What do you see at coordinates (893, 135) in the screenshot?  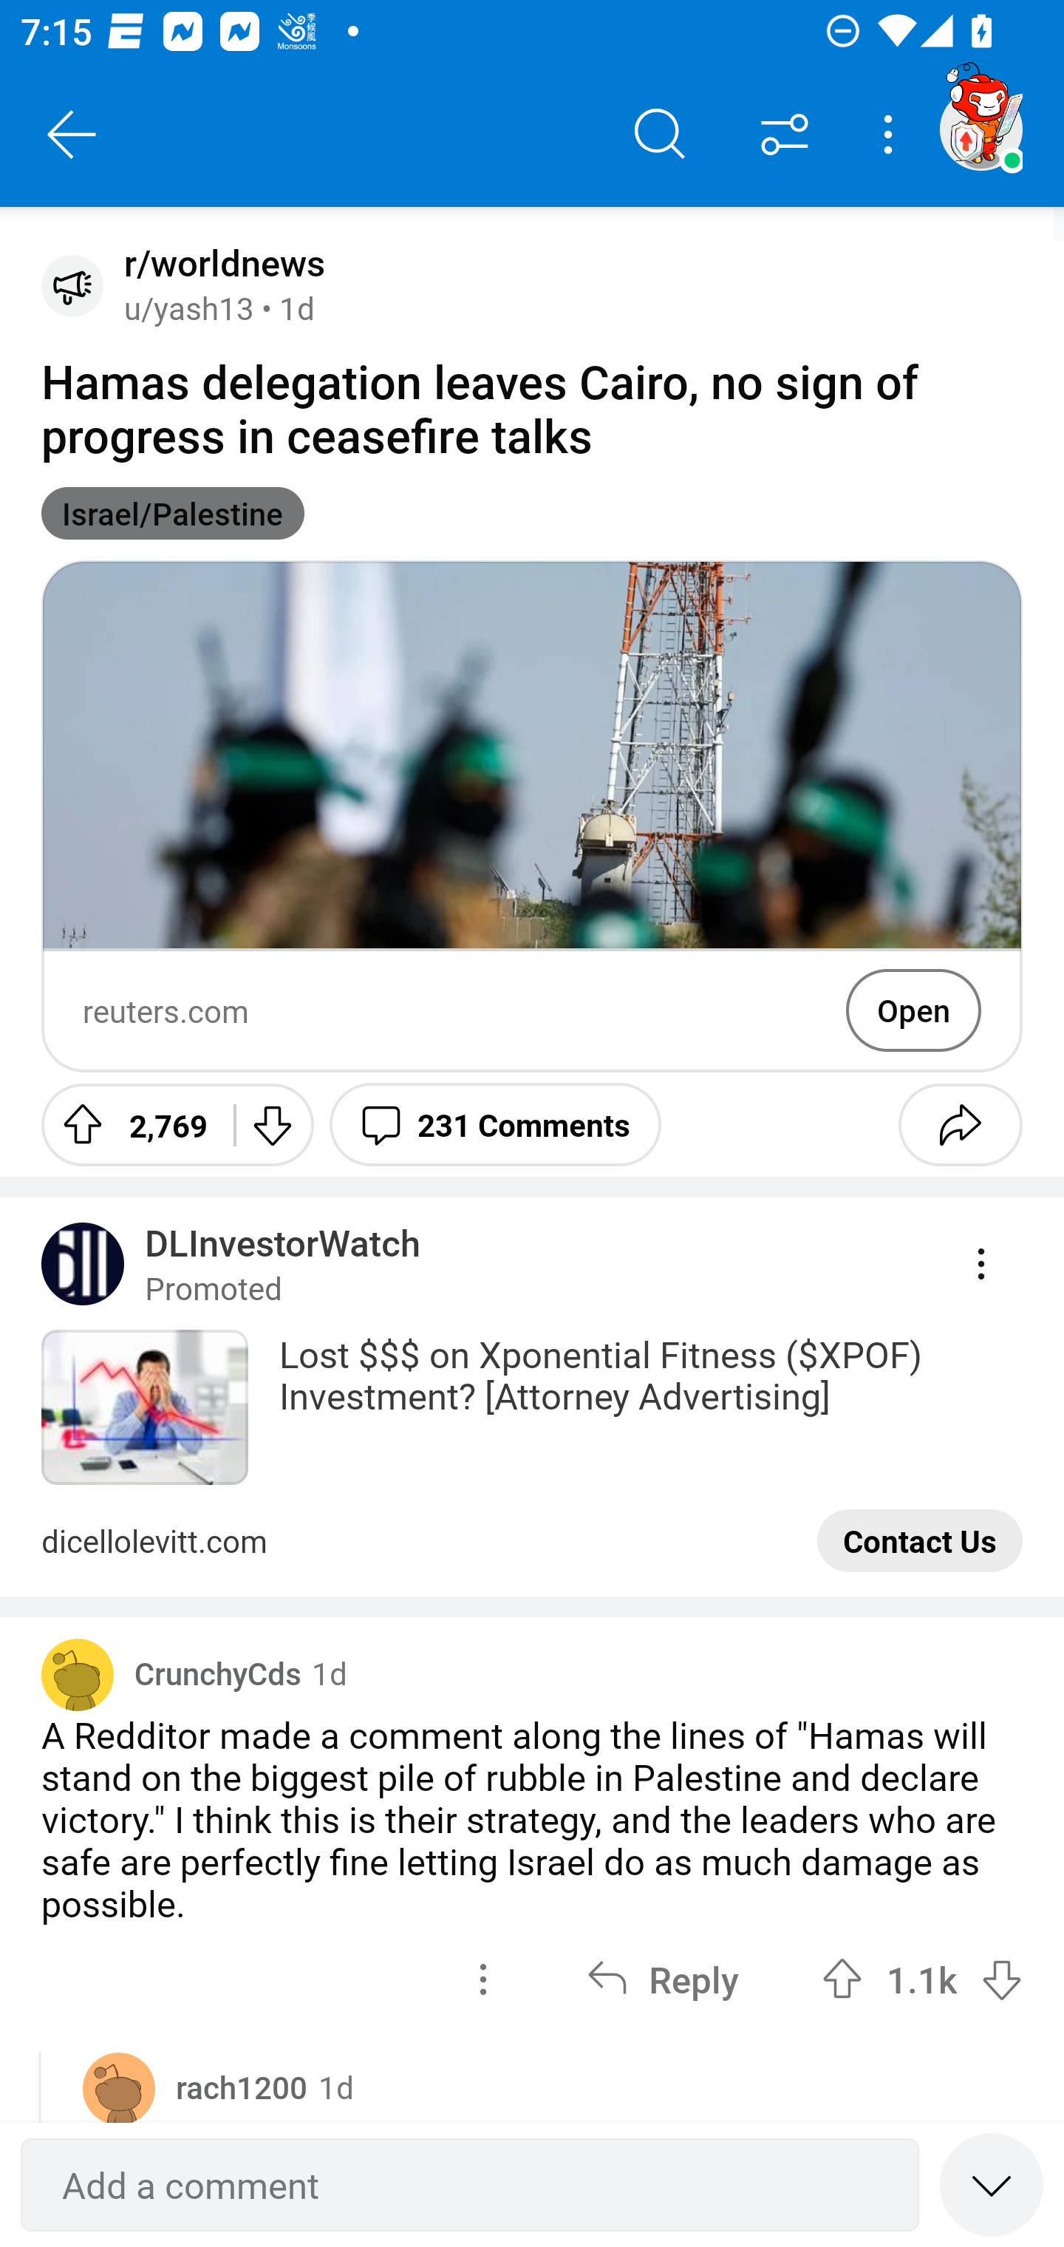 I see `More options` at bounding box center [893, 135].